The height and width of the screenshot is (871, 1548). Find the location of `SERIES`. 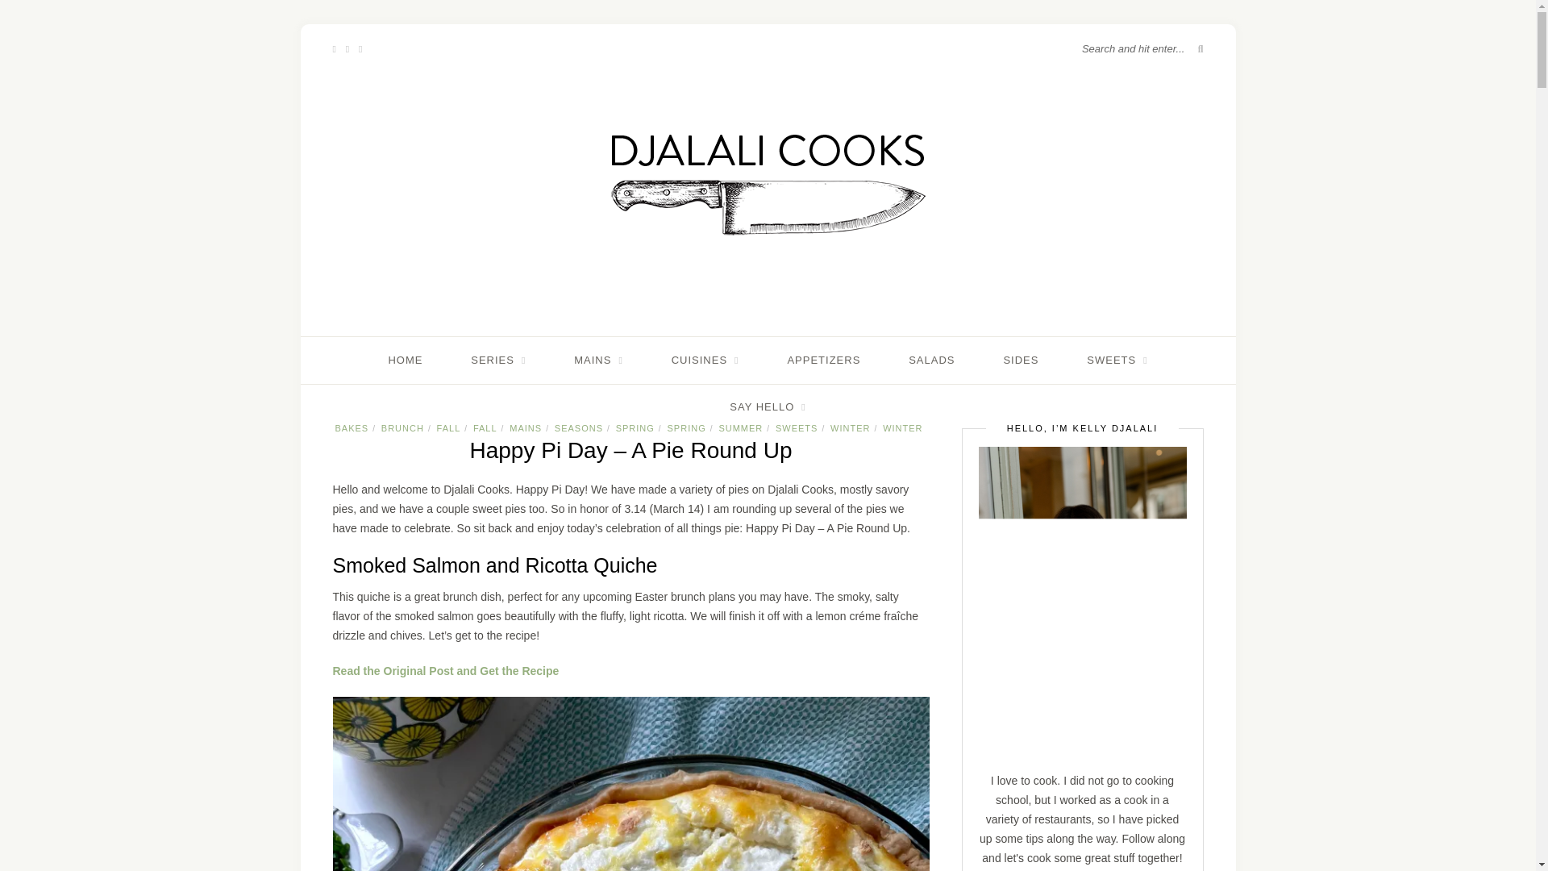

SERIES is located at coordinates (498, 360).